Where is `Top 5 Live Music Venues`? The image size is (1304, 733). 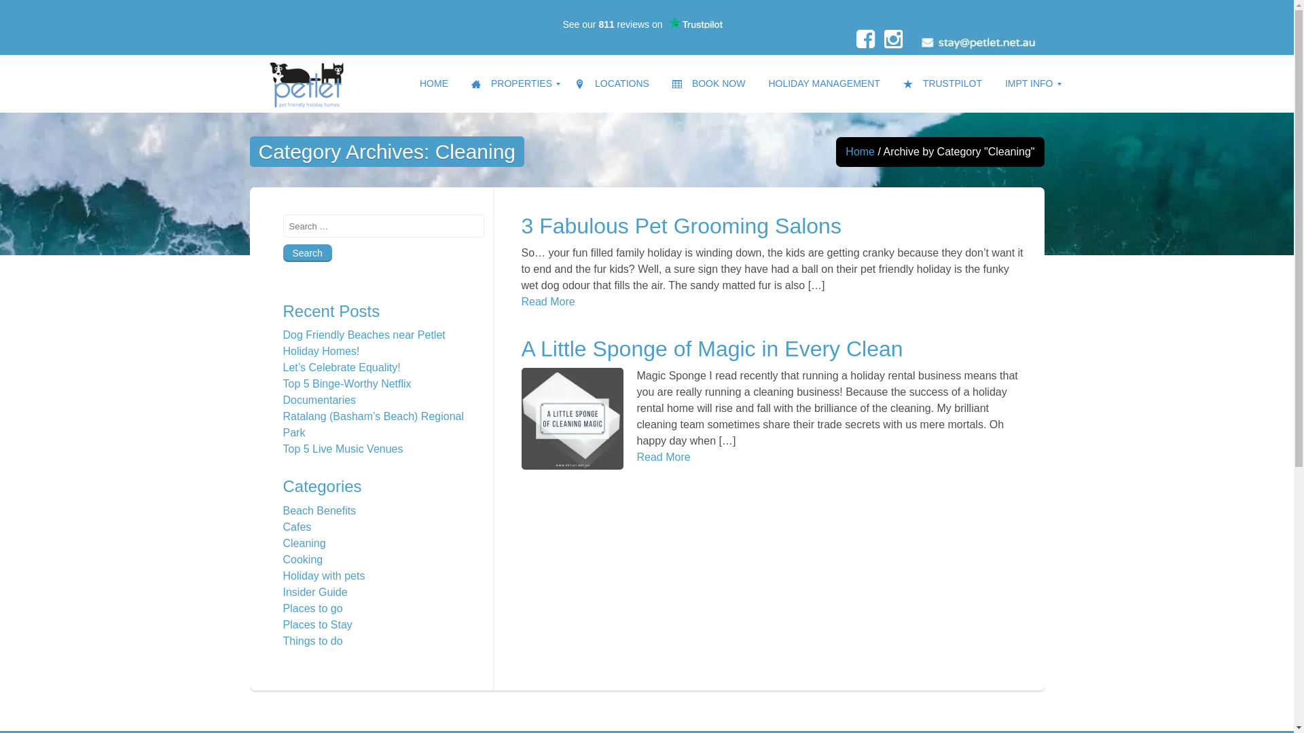
Top 5 Live Music Venues is located at coordinates (342, 449).